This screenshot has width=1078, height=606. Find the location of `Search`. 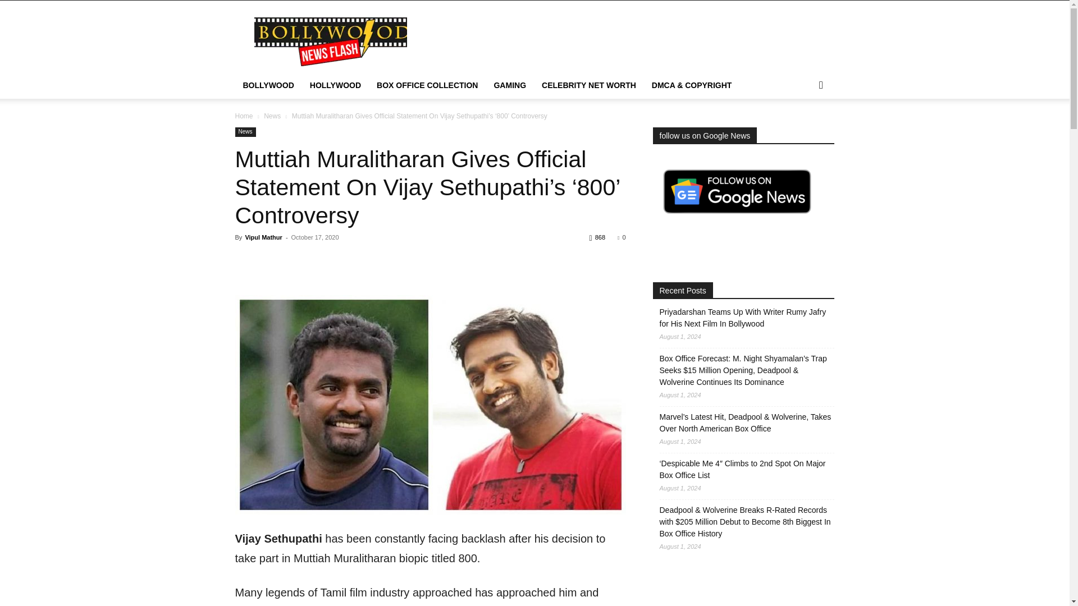

Search is located at coordinates (803, 130).